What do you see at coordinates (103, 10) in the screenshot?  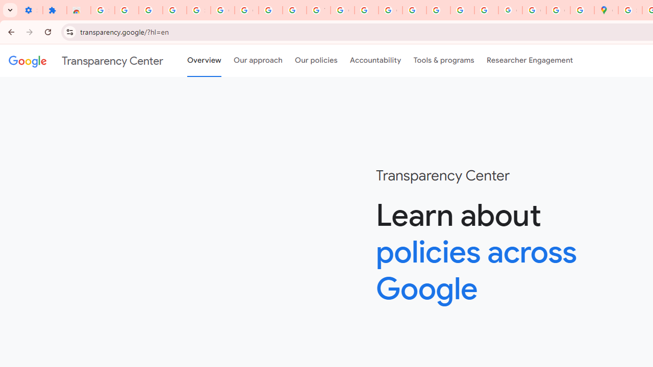 I see `Sign in - Google Accounts` at bounding box center [103, 10].